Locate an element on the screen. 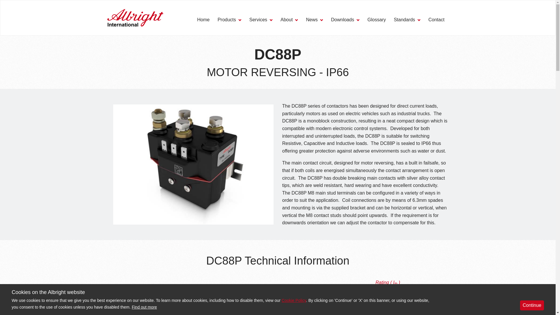 Image resolution: width=560 pixels, height=315 pixels. Downloads is located at coordinates (345, 24).